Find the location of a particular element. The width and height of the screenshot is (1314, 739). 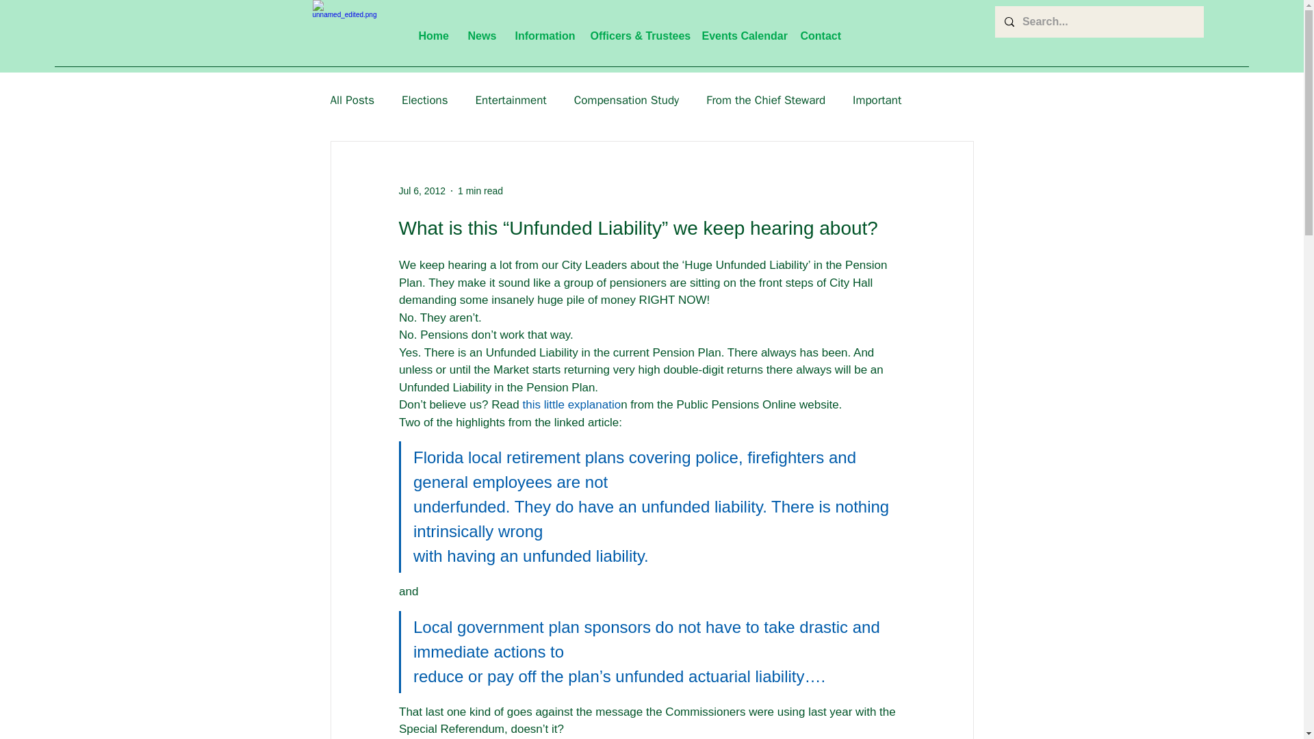

All Posts is located at coordinates (352, 99).